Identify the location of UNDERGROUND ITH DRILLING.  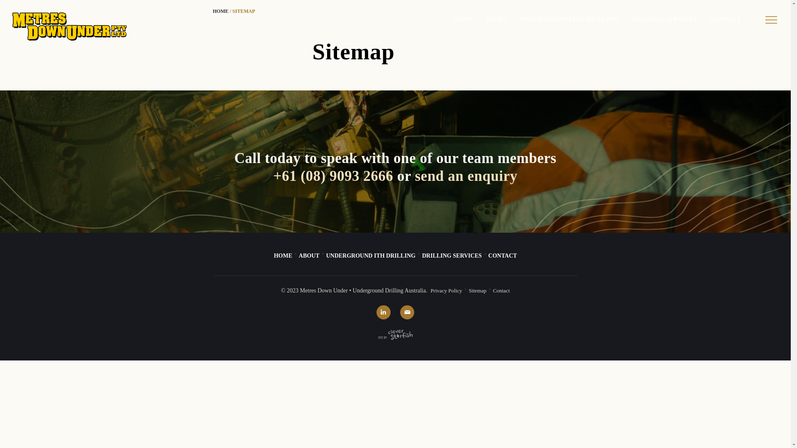
(570, 19).